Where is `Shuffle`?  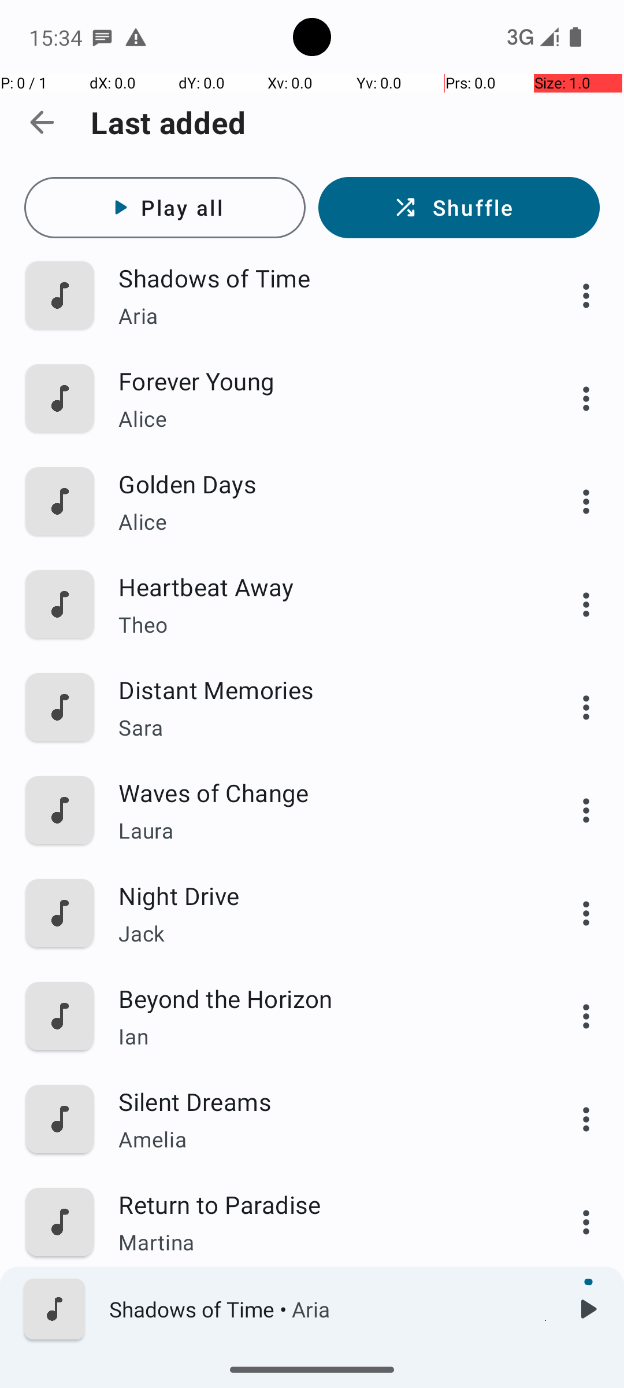 Shuffle is located at coordinates (459, 208).